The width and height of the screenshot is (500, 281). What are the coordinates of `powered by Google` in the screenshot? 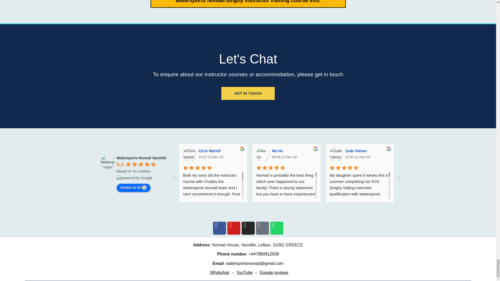 It's located at (134, 178).